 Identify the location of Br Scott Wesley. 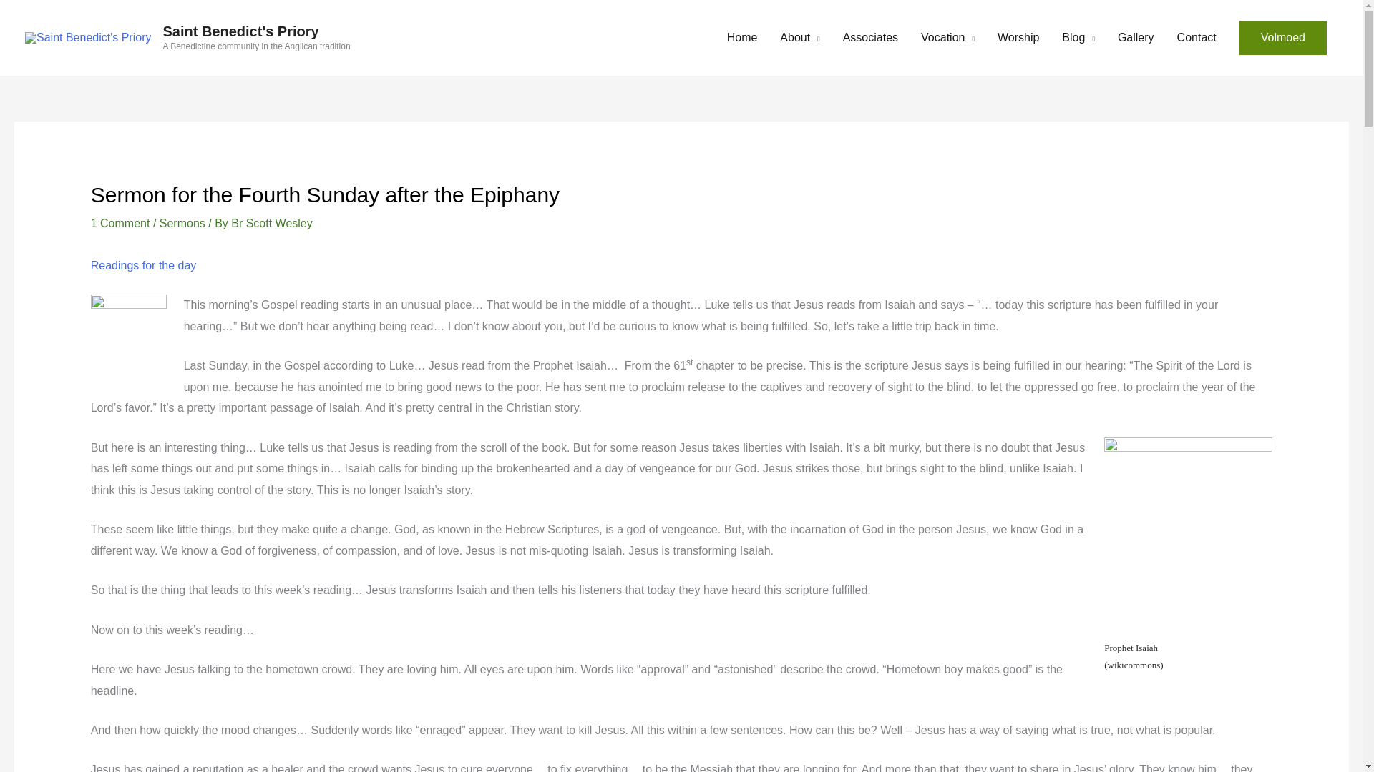
(272, 223).